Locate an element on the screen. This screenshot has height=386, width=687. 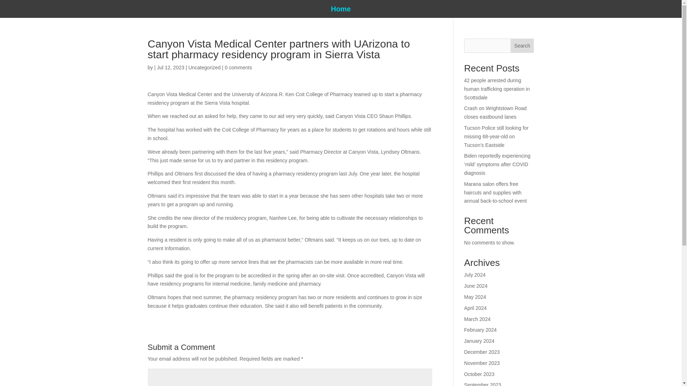
July 2024 is located at coordinates (475, 274).